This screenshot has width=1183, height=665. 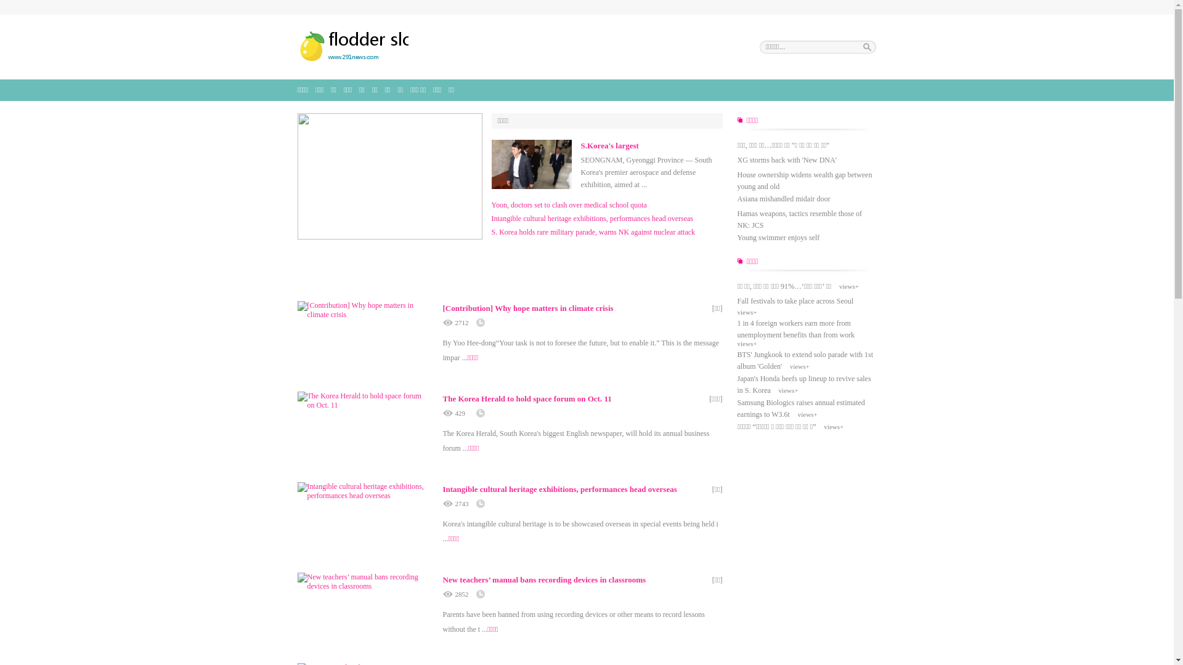 What do you see at coordinates (527, 399) in the screenshot?
I see `The Korea Herald to hold space forum on Oct. 11` at bounding box center [527, 399].